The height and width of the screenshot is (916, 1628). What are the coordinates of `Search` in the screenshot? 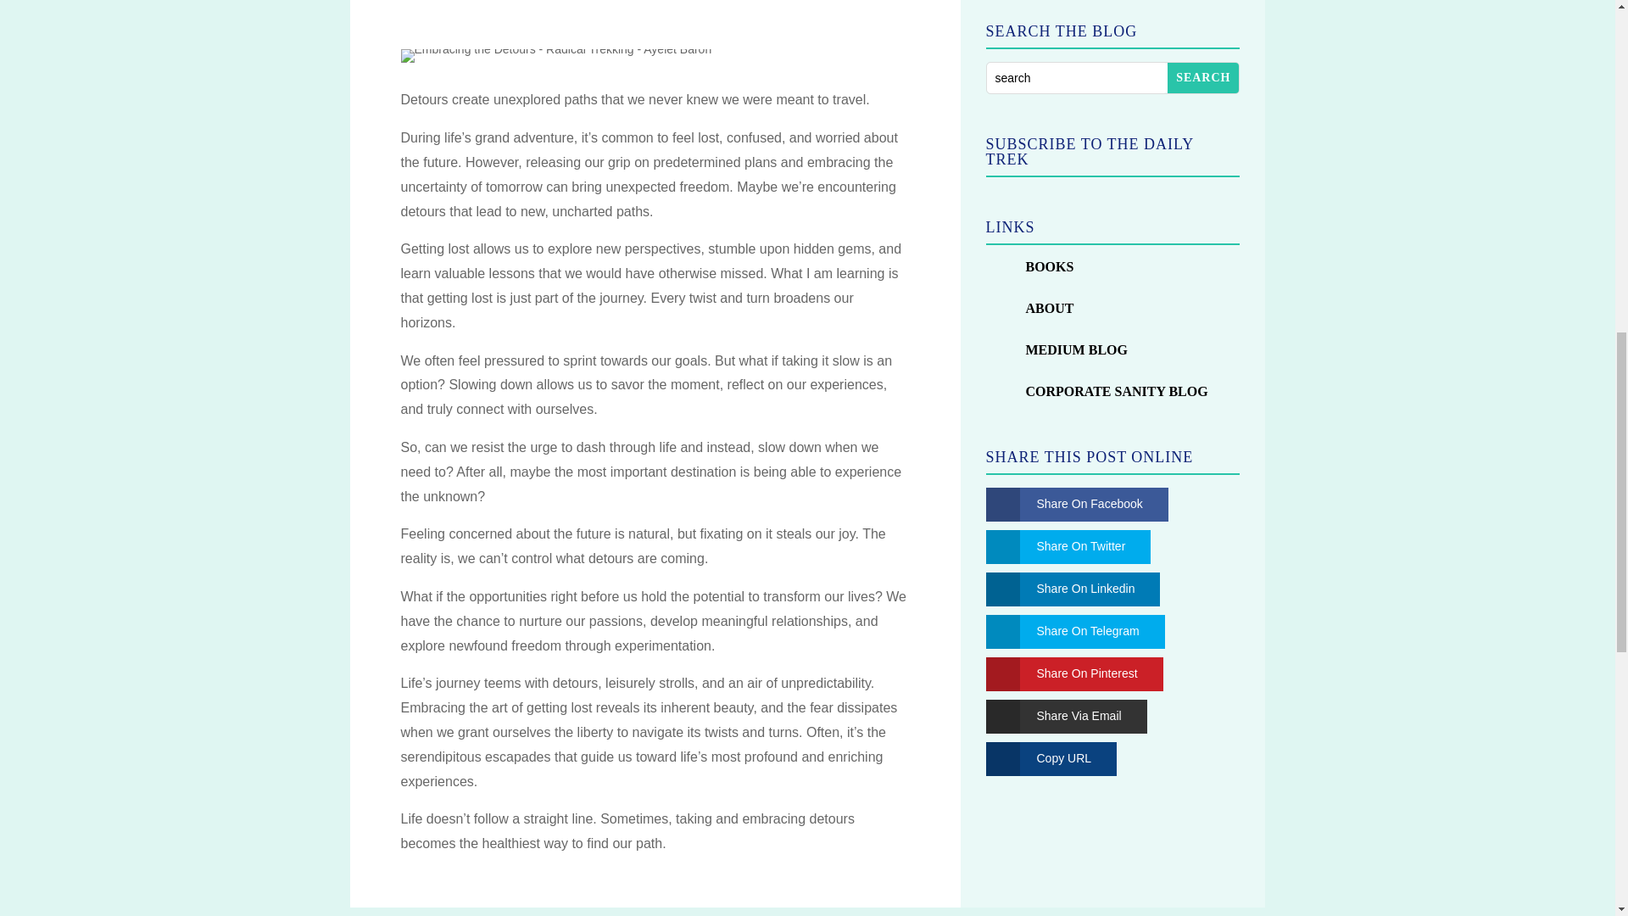 It's located at (1202, 78).